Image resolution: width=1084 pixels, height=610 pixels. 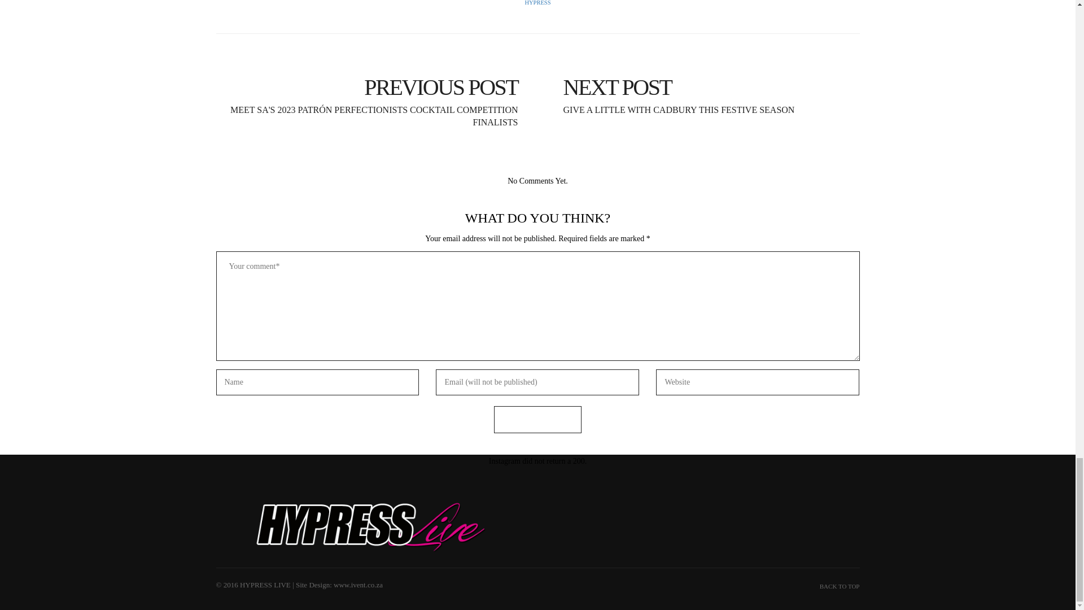 I want to click on BACK TO TOP, so click(x=537, y=420).